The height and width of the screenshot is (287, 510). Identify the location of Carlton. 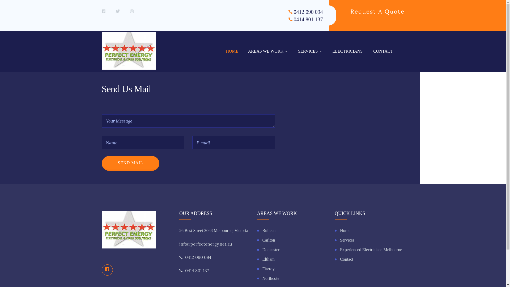
(292, 240).